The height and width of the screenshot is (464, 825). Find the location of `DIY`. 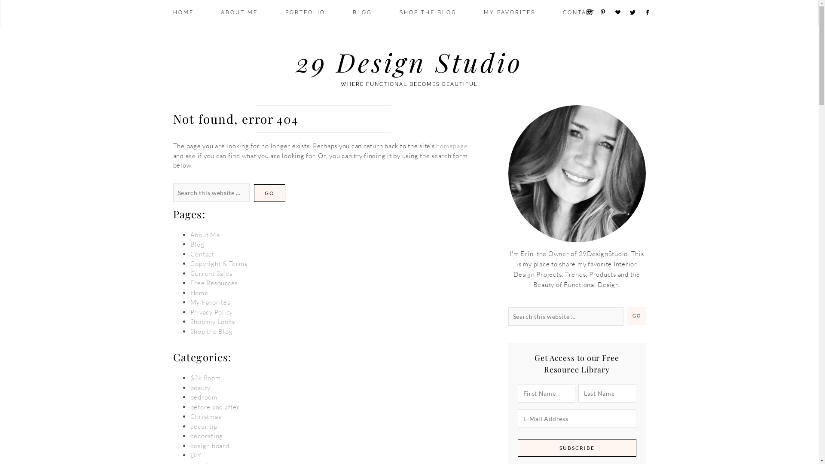

DIY is located at coordinates (196, 455).